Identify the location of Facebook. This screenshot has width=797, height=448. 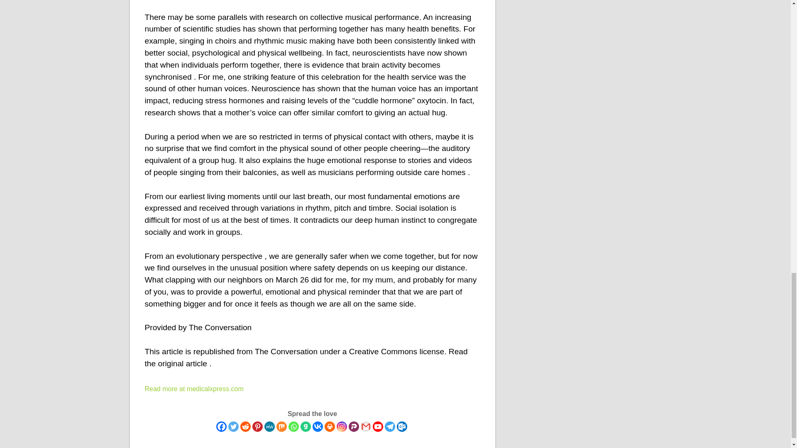
(221, 426).